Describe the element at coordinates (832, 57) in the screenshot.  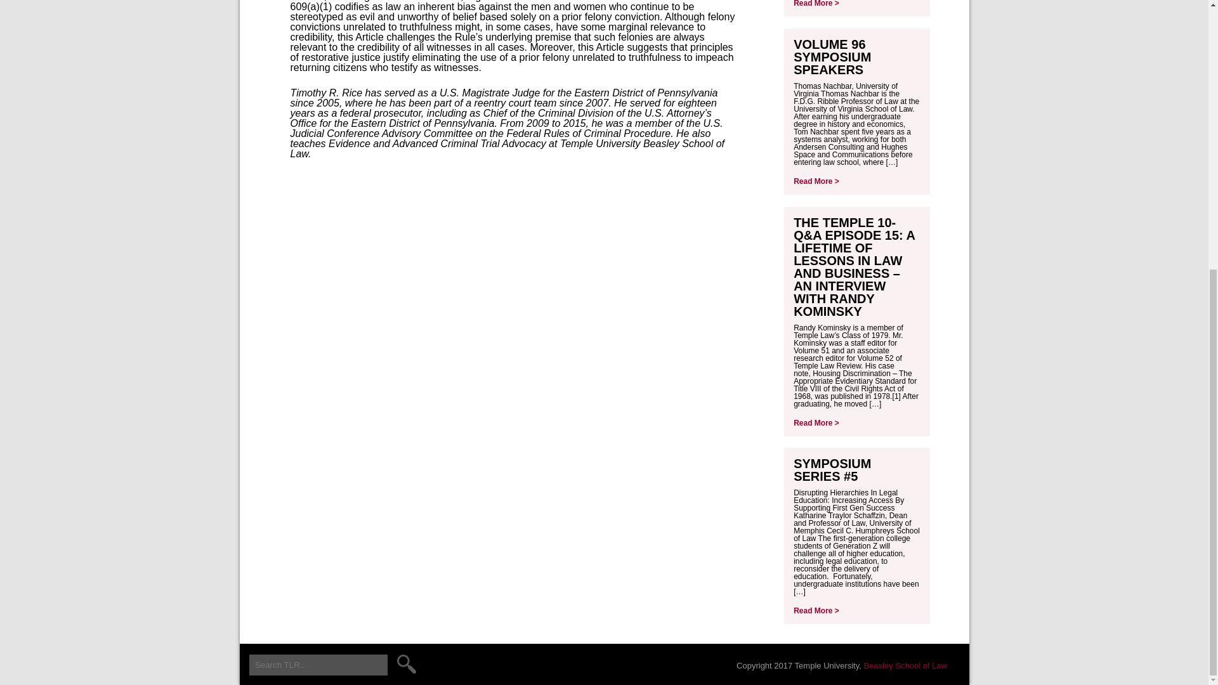
I see `VOLUME 96 SYMPOSIUM SPEAKERS` at that location.